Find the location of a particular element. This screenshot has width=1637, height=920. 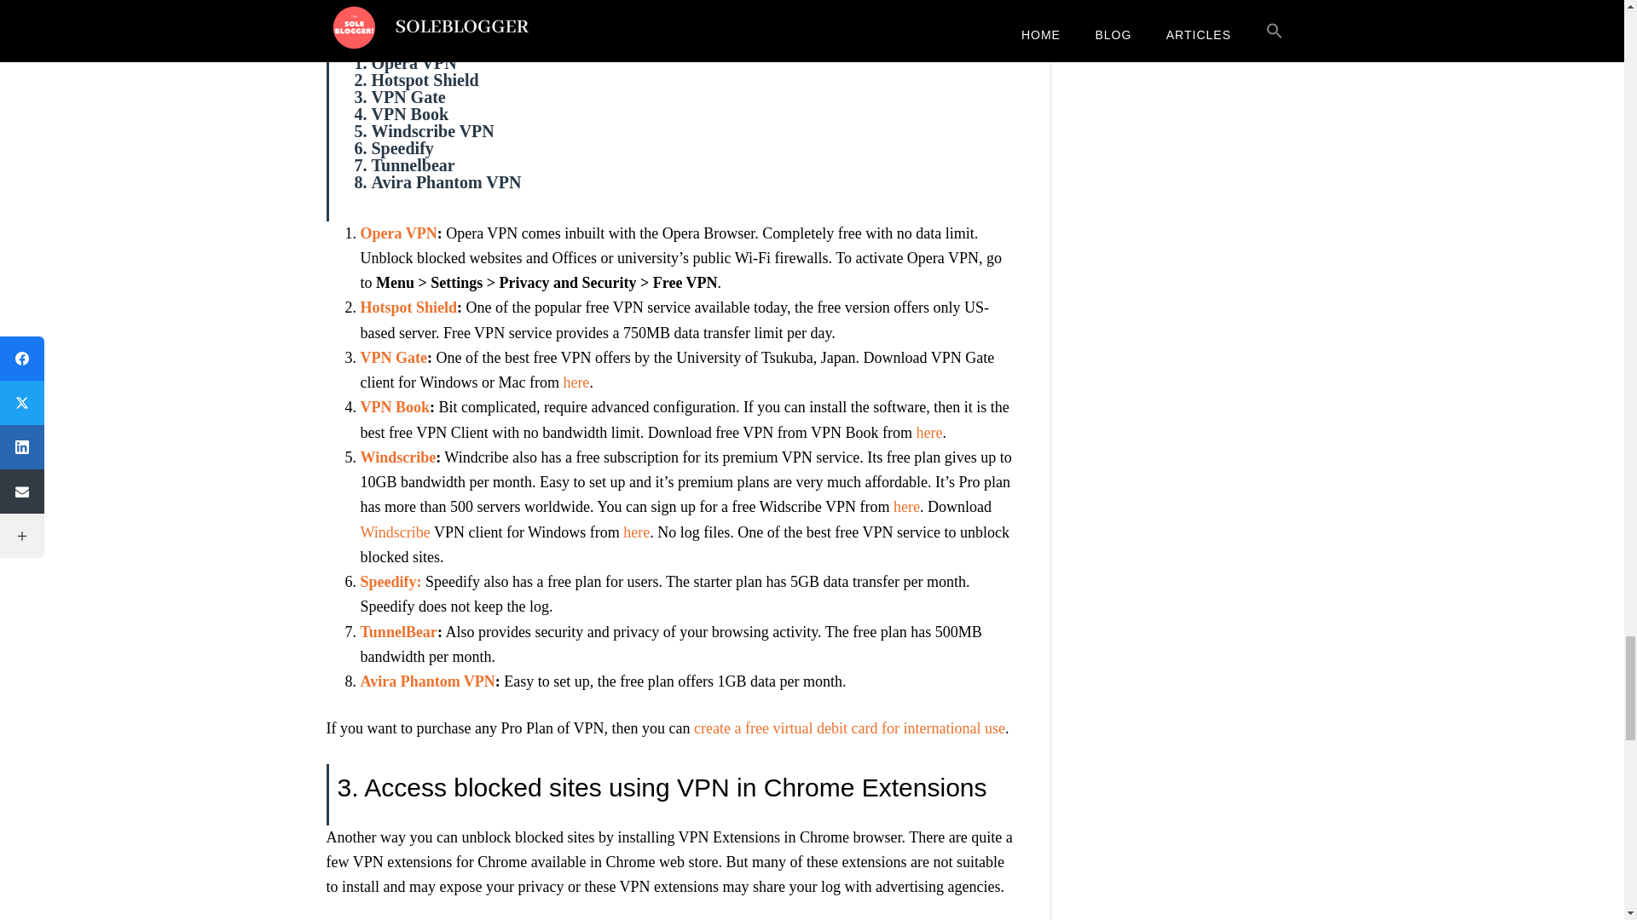

TunnelBear is located at coordinates (398, 632).